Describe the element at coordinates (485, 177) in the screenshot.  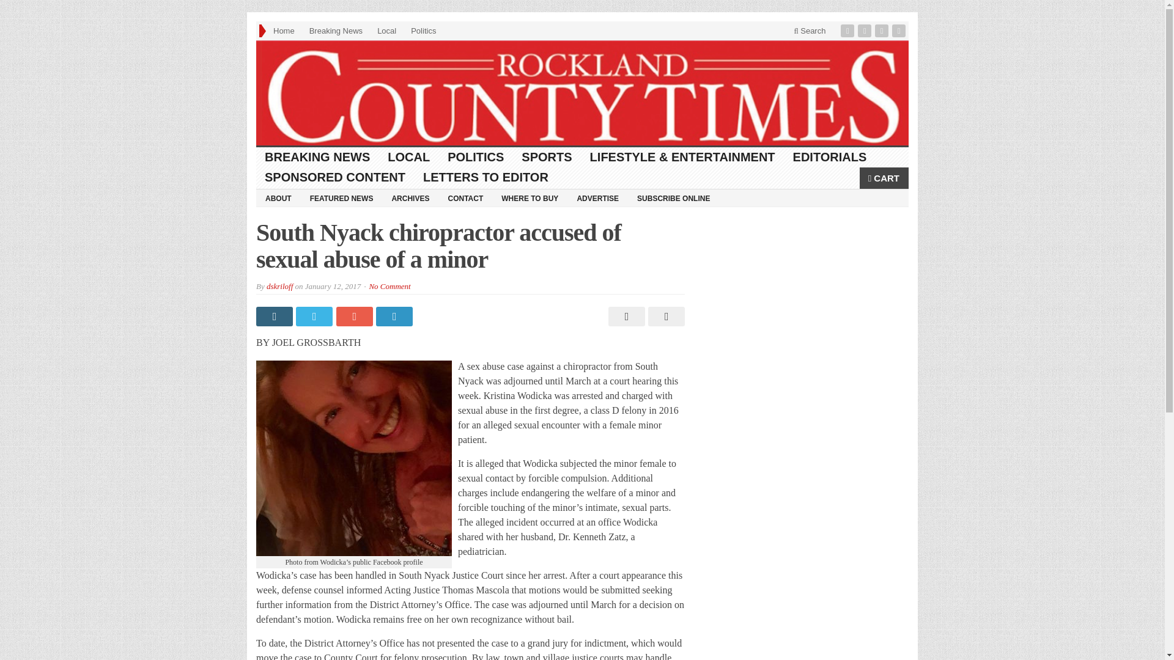
I see `LETTERS TO EDITOR` at that location.